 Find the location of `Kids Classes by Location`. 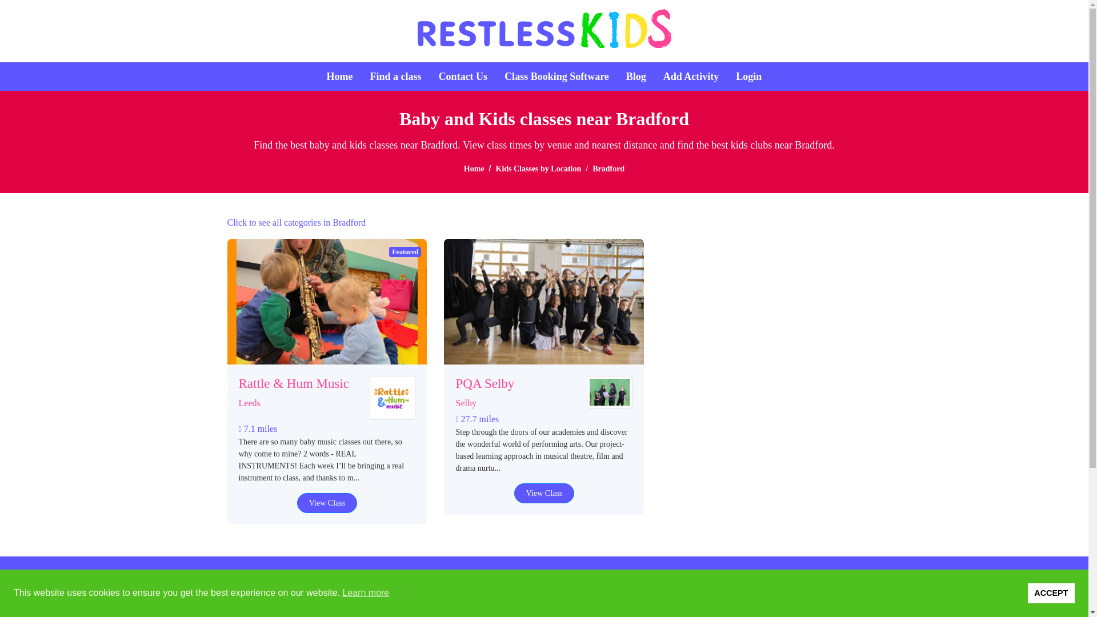

Kids Classes by Location is located at coordinates (538, 169).